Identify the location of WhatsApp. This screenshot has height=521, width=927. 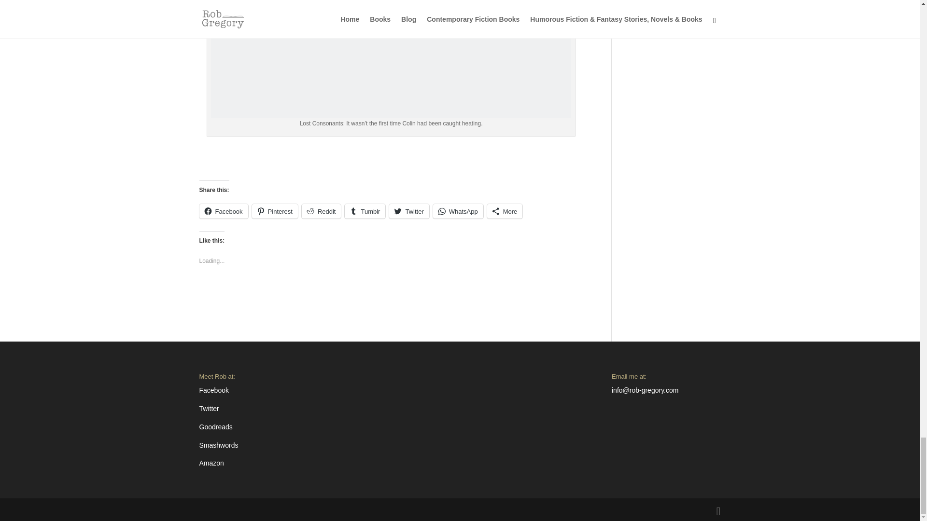
(458, 211).